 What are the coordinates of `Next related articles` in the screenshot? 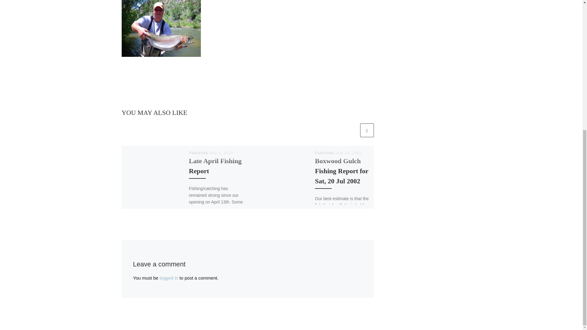 It's located at (367, 130).